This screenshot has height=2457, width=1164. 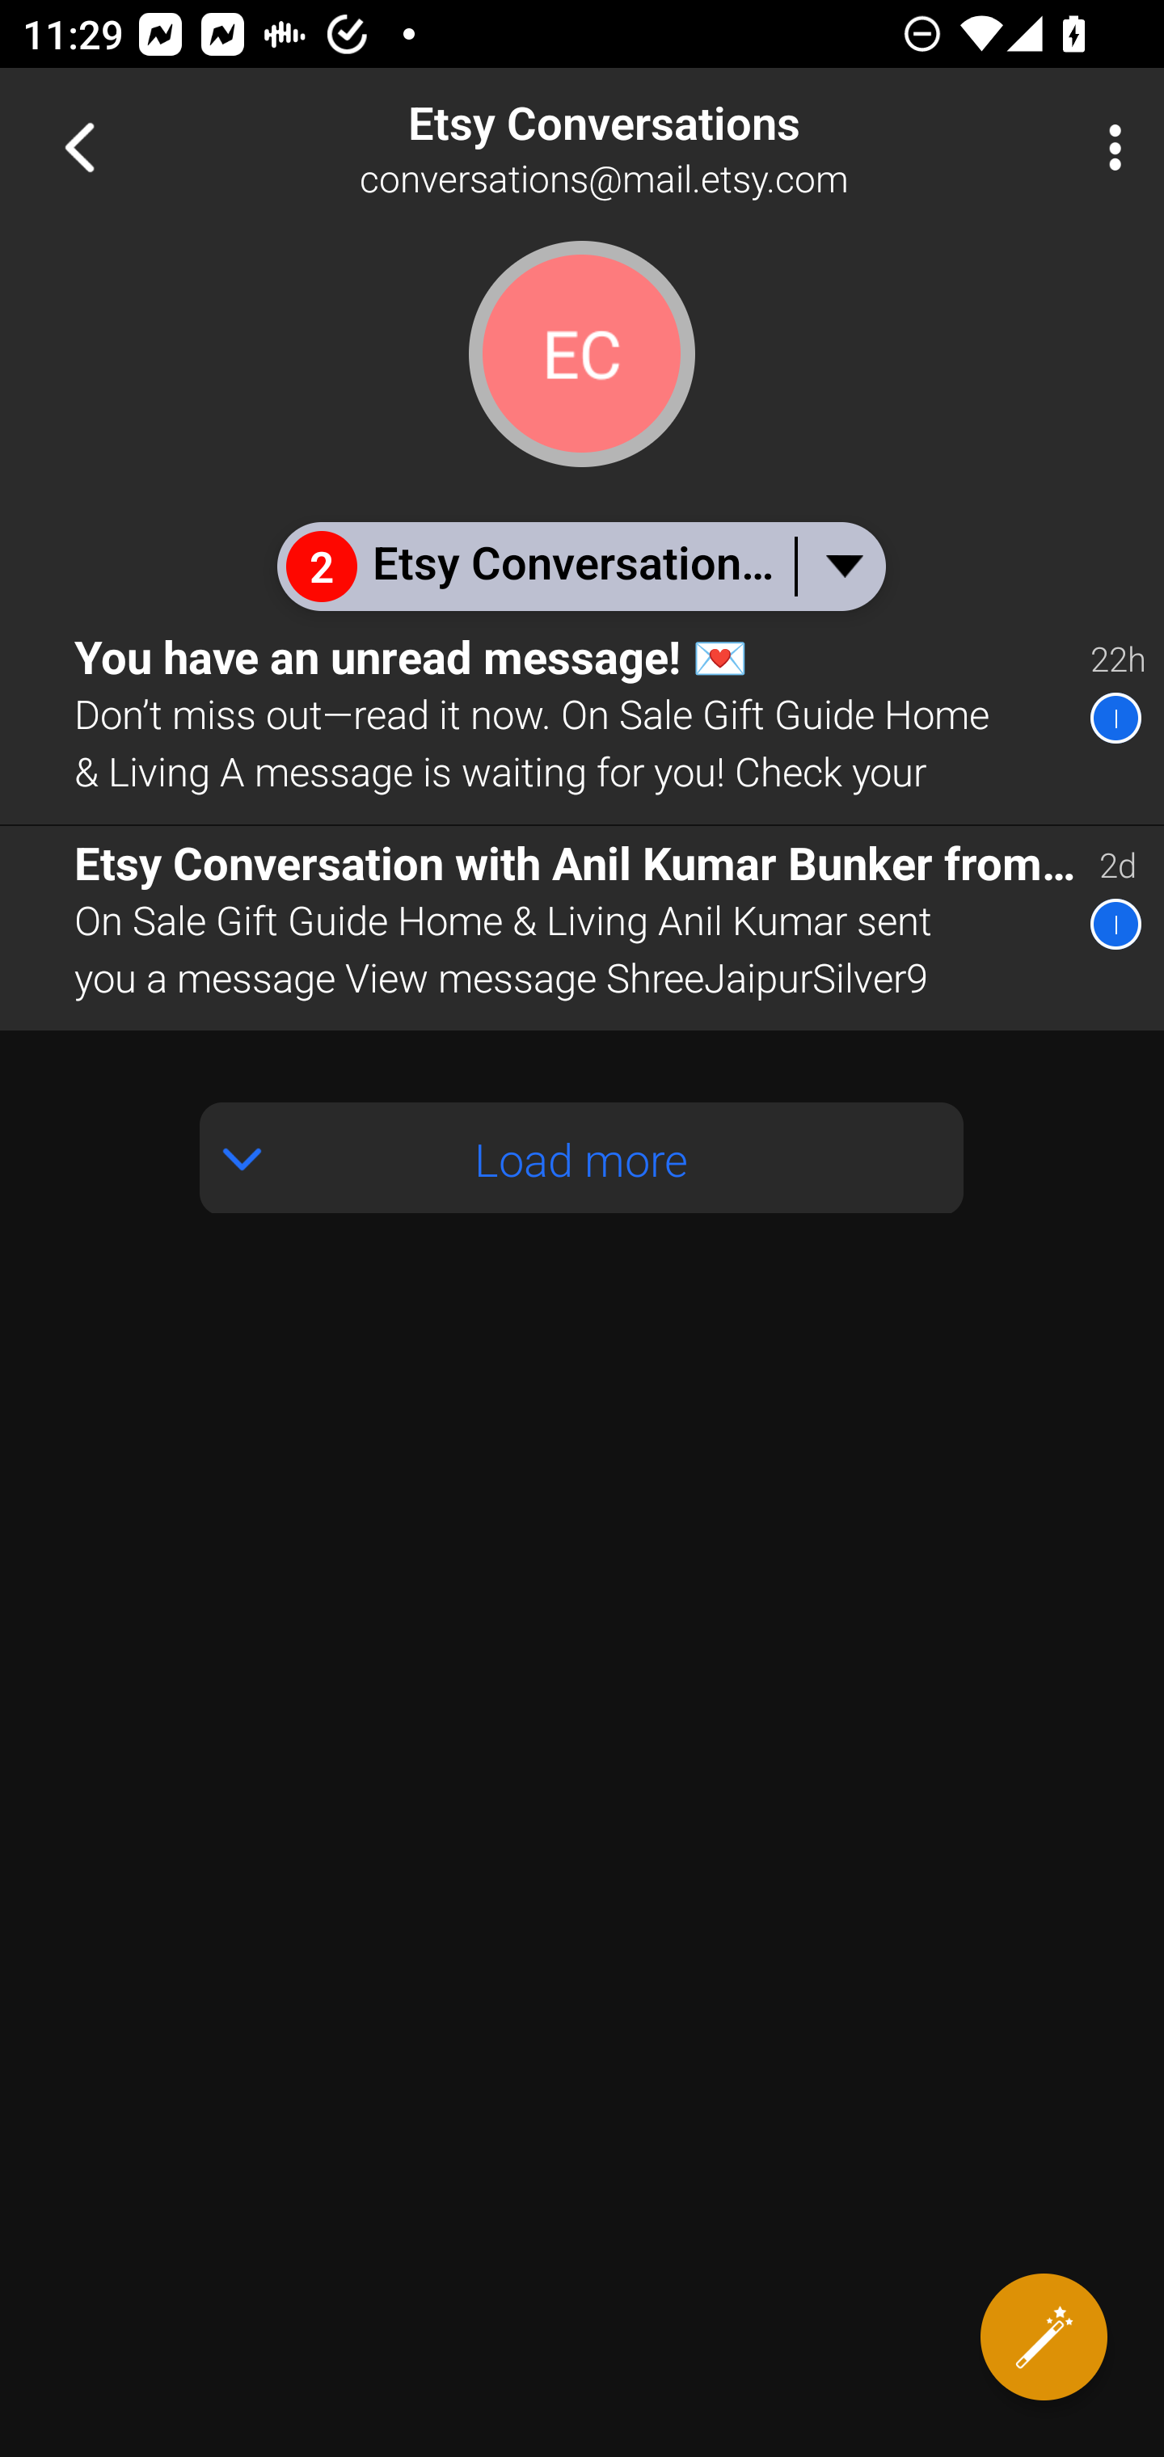 What do you see at coordinates (1107, 147) in the screenshot?
I see `More Options` at bounding box center [1107, 147].